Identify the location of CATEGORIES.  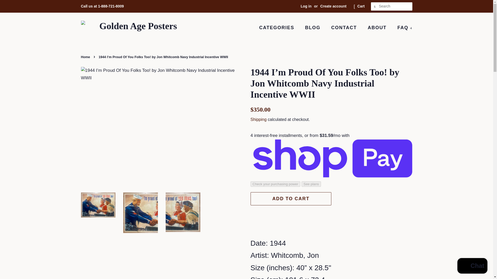
(279, 27).